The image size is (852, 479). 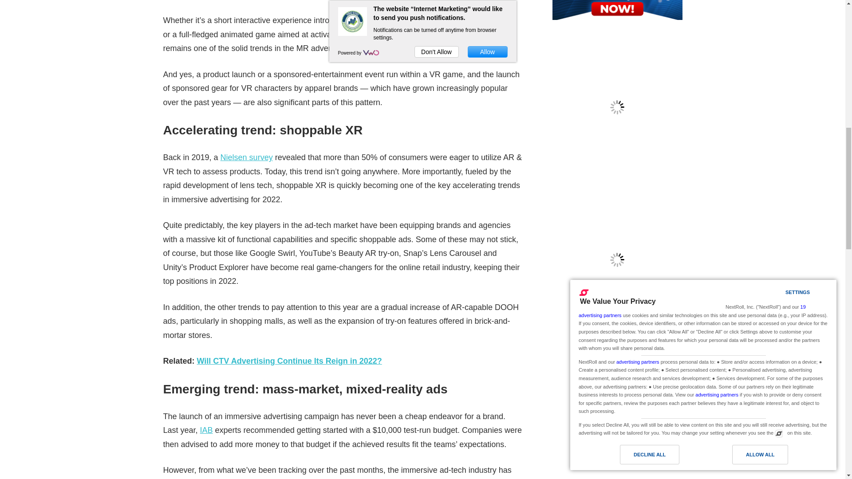 What do you see at coordinates (247, 157) in the screenshot?
I see `Nielsen survey` at bounding box center [247, 157].